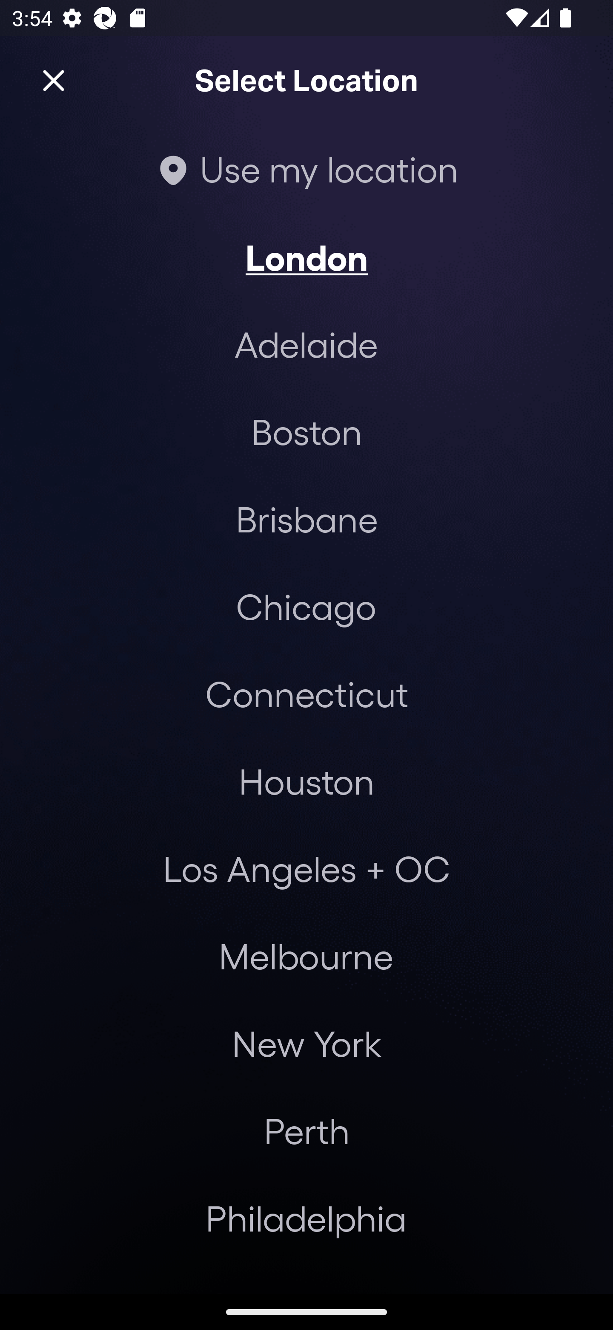 This screenshot has width=613, height=1330. I want to click on New York, so click(306, 1044).